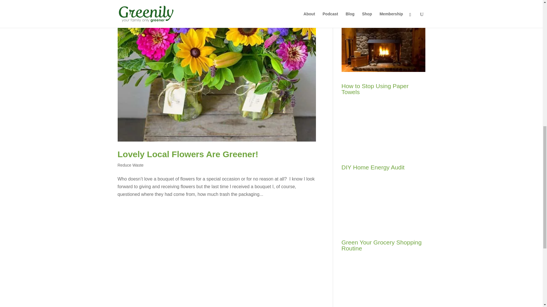  What do you see at coordinates (188, 154) in the screenshot?
I see `Lovely Local Flowers Are Greener!` at bounding box center [188, 154].